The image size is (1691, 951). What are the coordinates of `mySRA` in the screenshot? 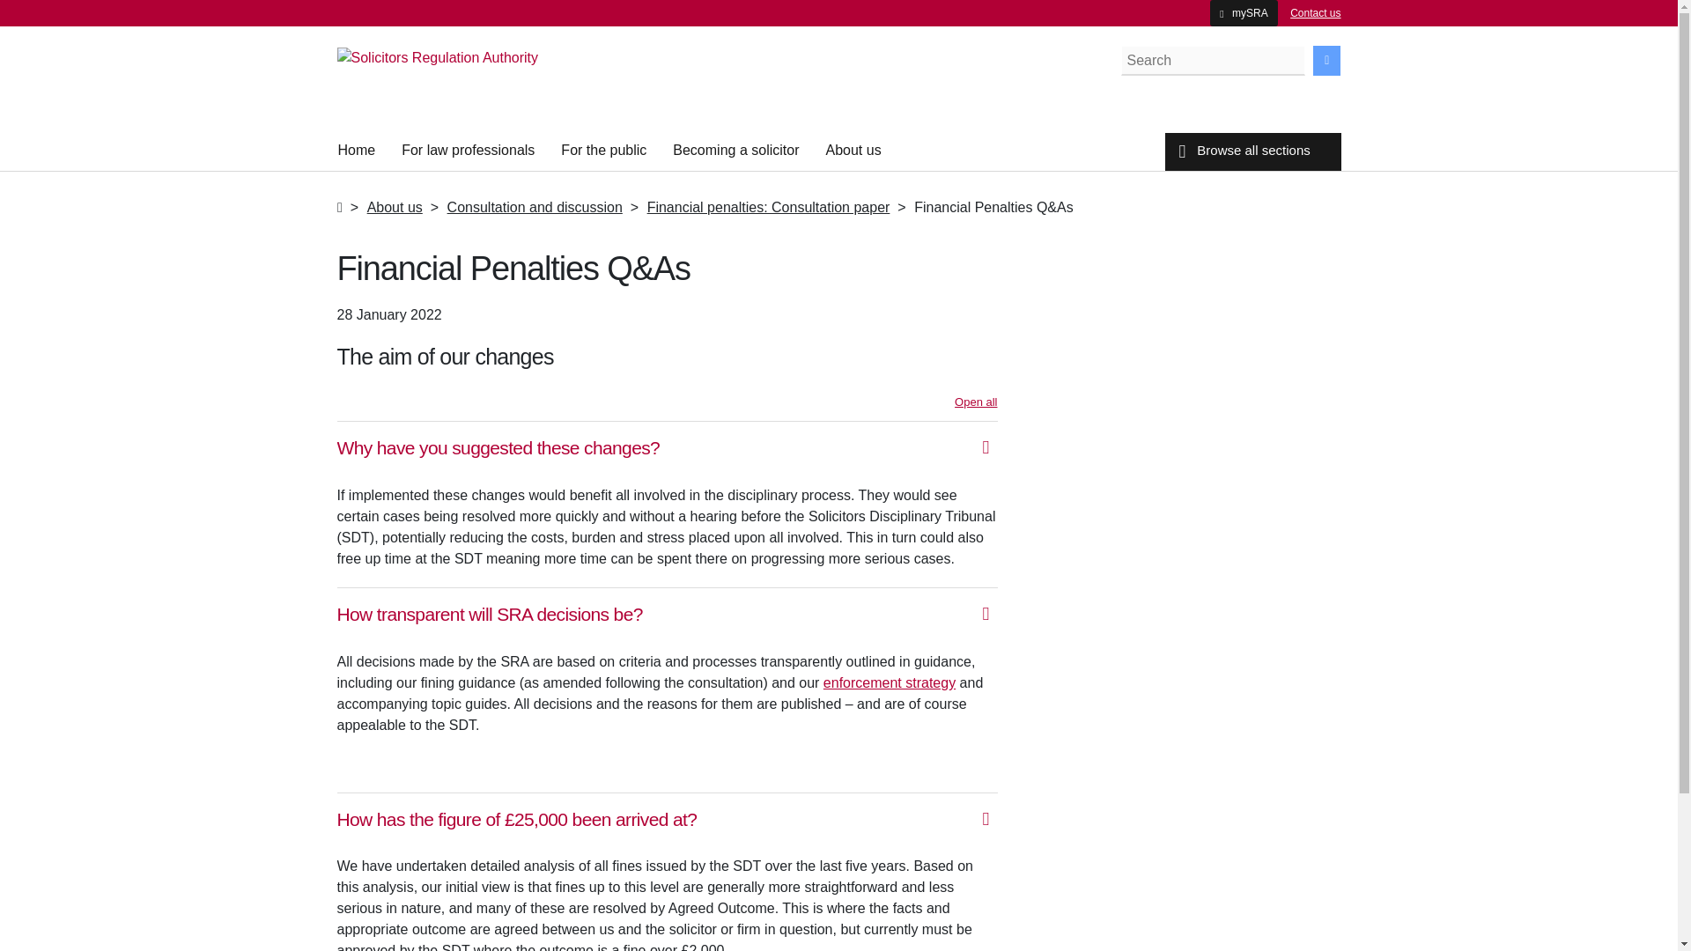 It's located at (1244, 13).